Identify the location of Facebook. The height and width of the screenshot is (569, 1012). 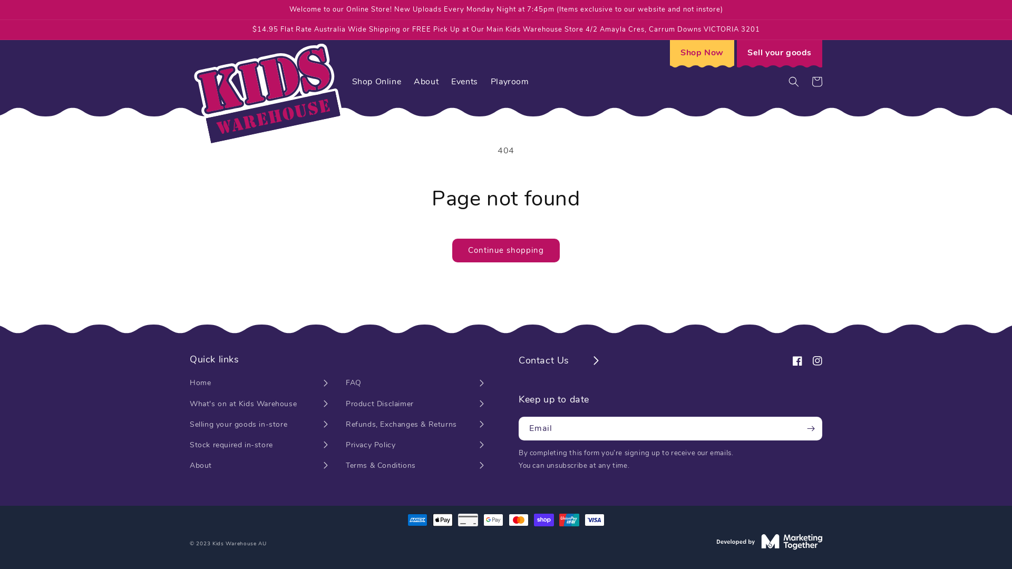
(792, 359).